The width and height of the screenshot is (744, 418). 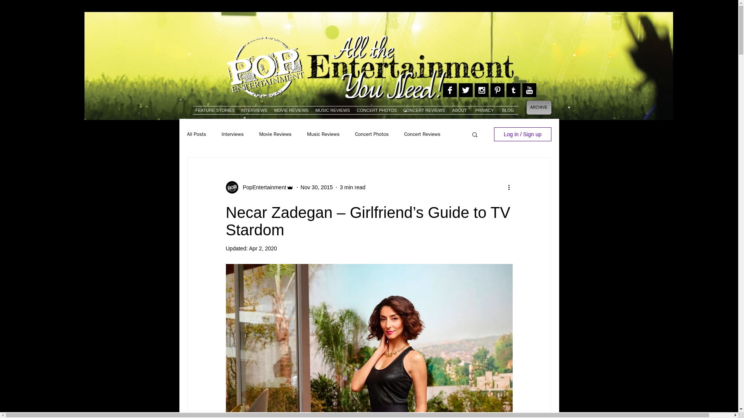 I want to click on MUSIC REVIEWS, so click(x=333, y=110).